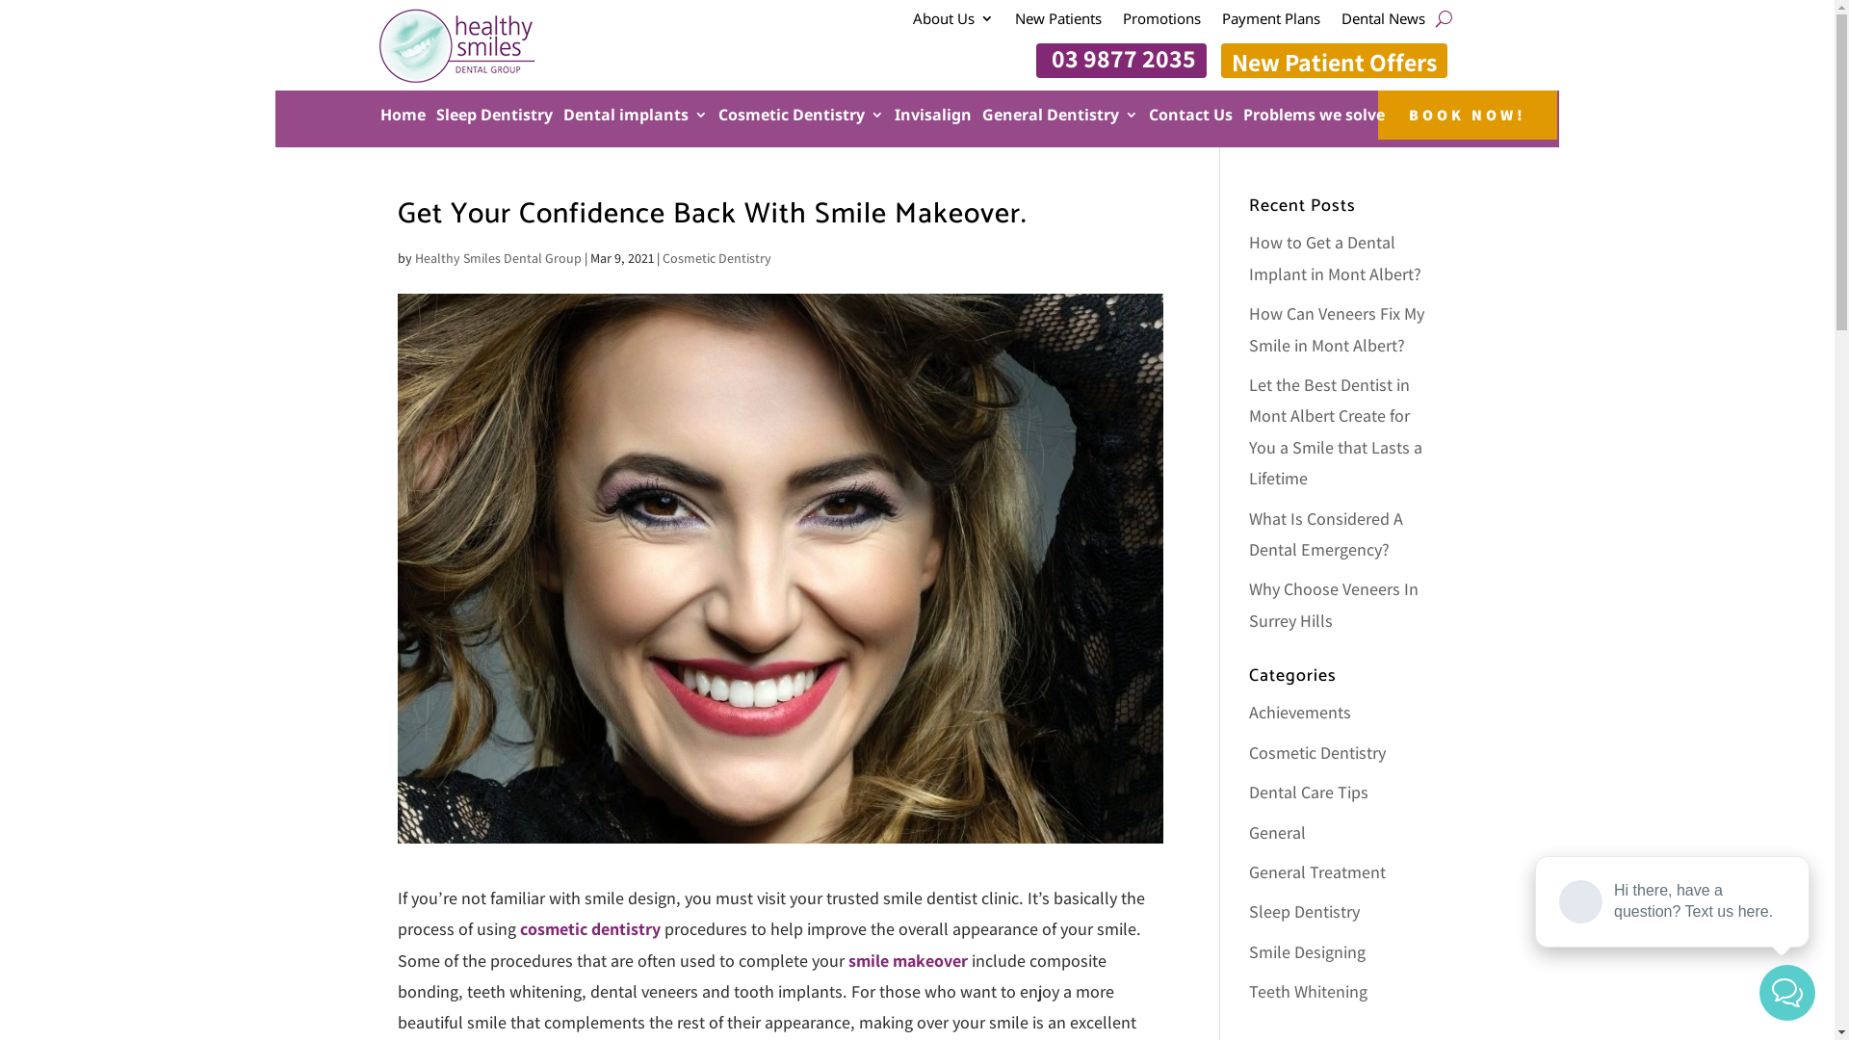 The image size is (1849, 1040). Describe the element at coordinates (495, 119) in the screenshot. I see `Sleep Dentistry` at that location.